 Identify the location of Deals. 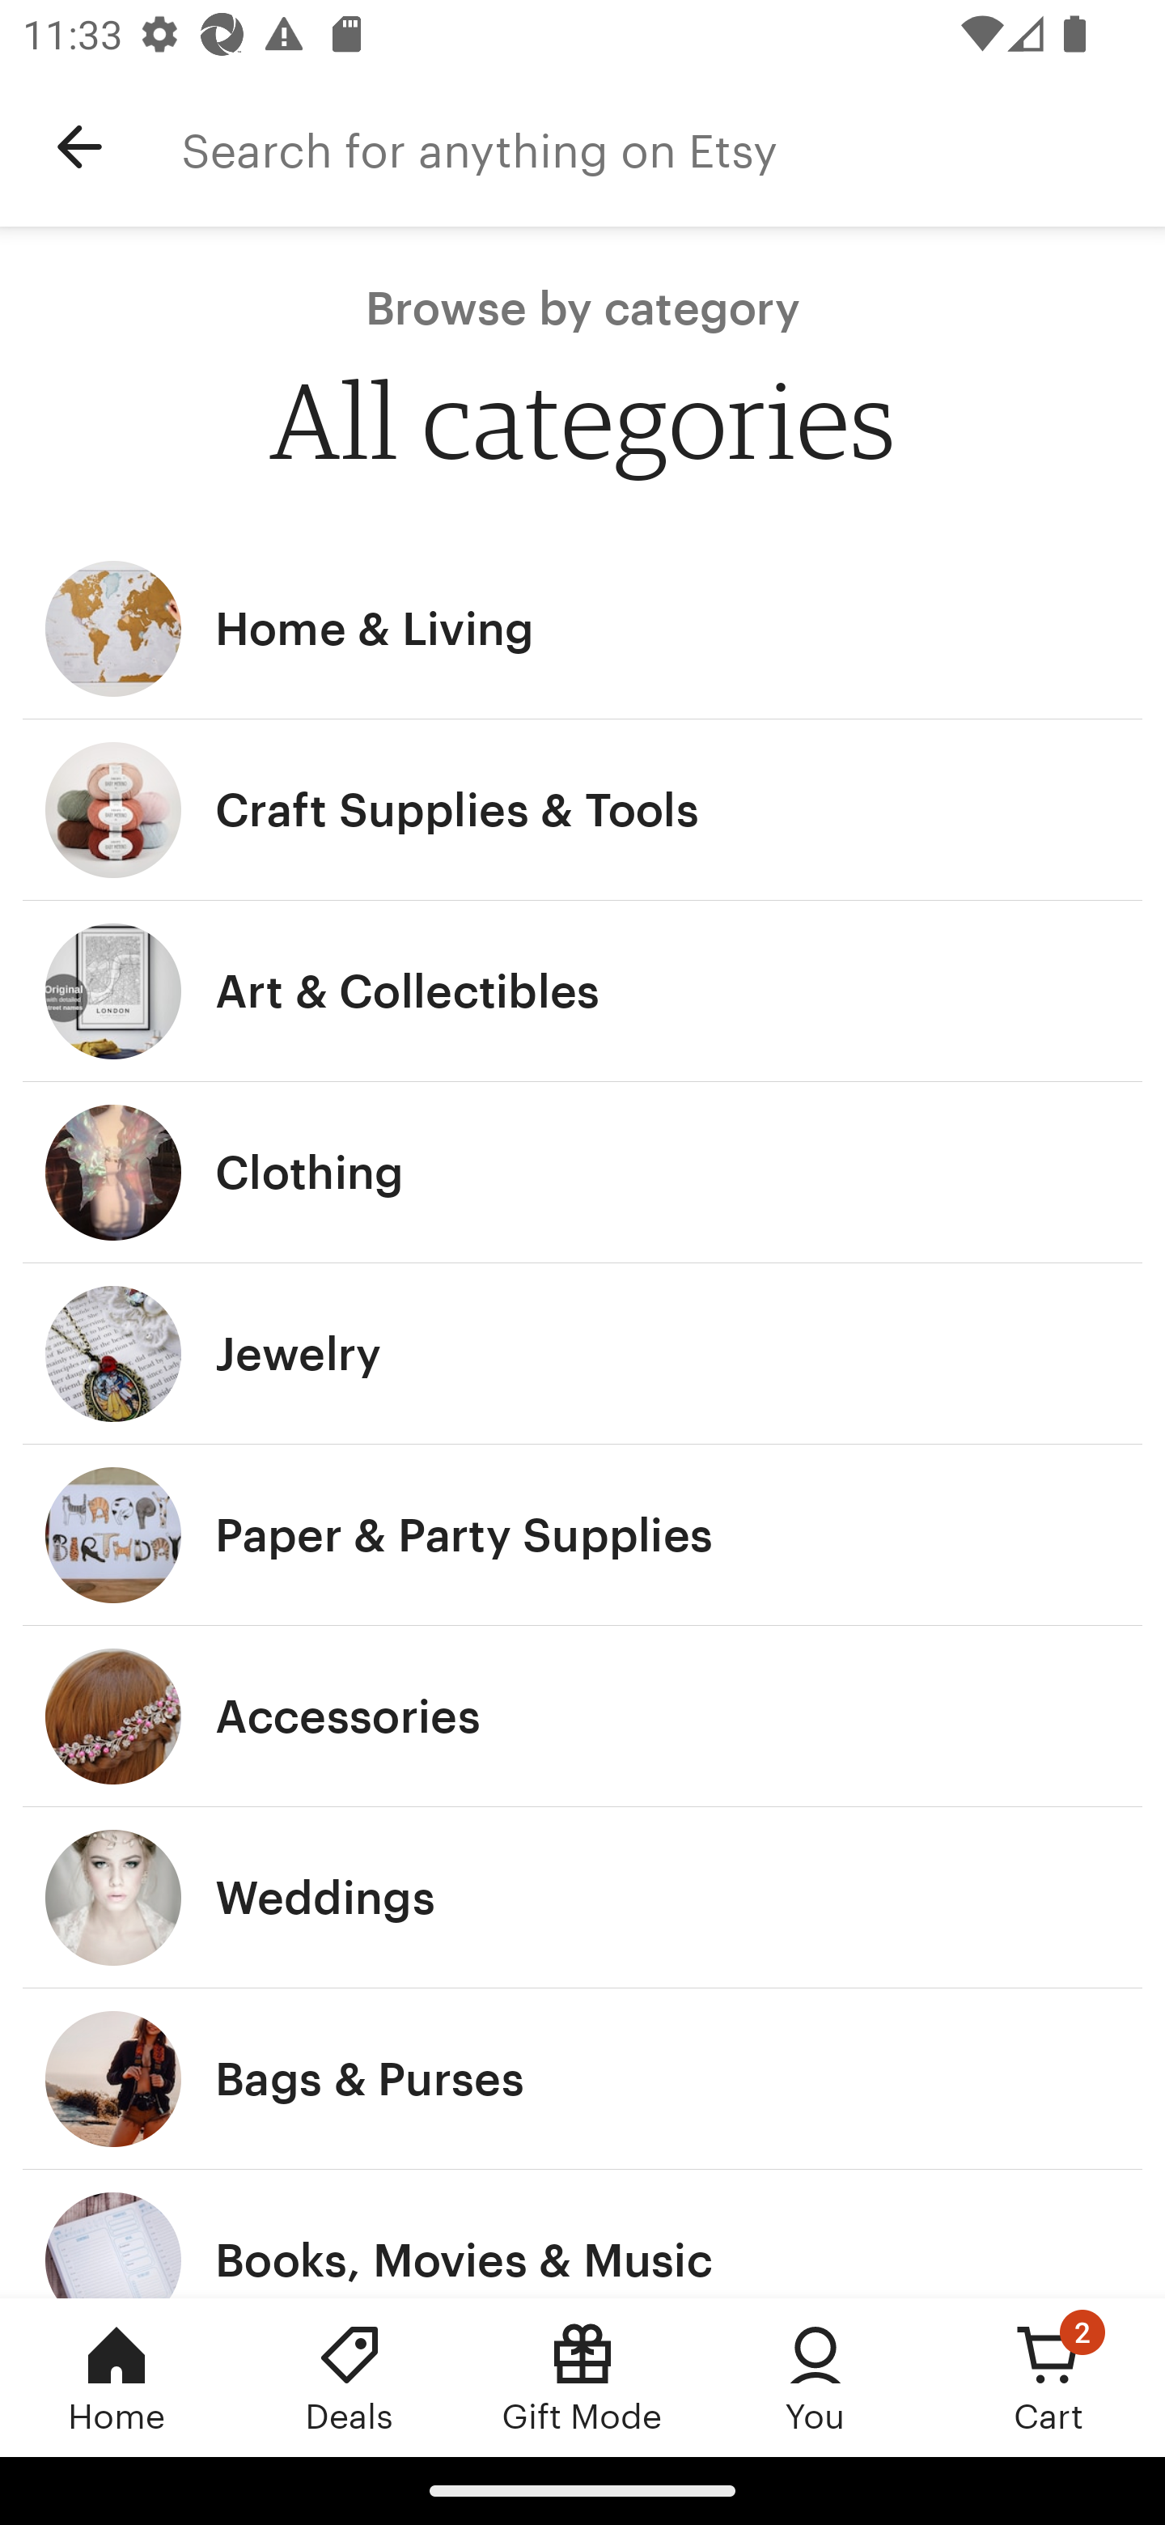
(349, 2377).